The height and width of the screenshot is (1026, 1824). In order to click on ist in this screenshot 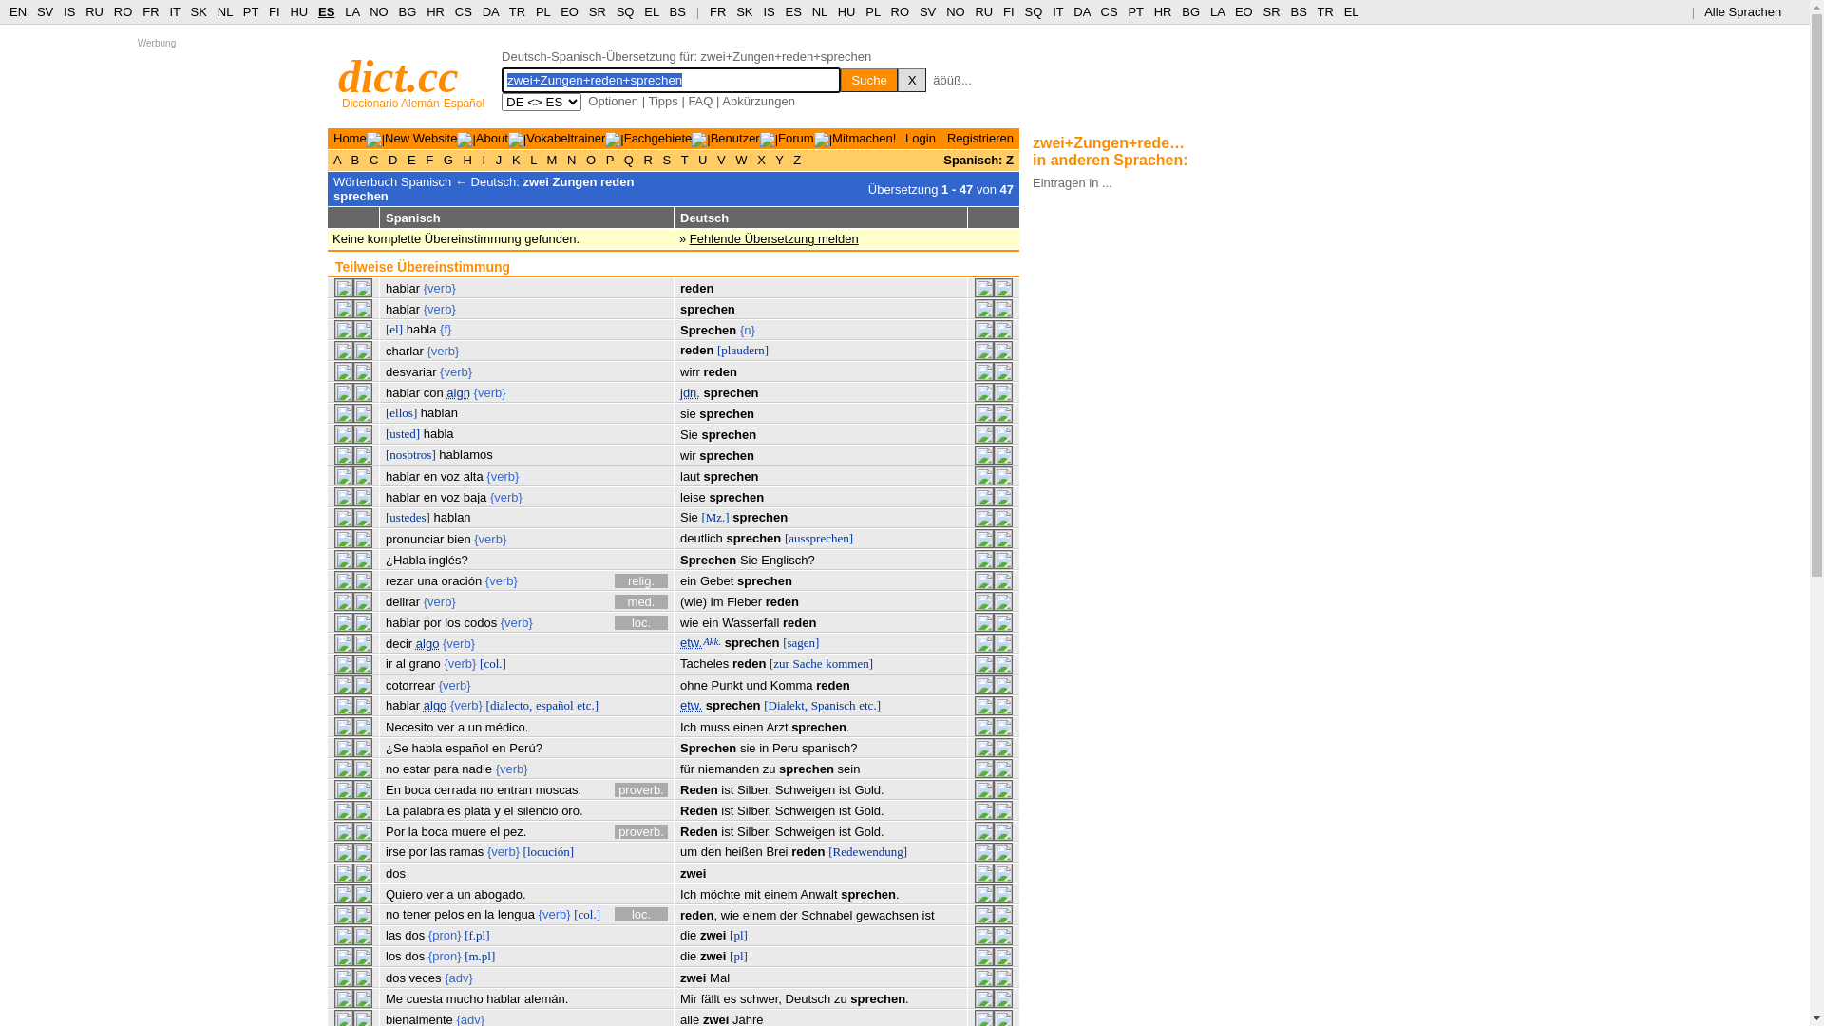, I will do `click(728, 790)`.